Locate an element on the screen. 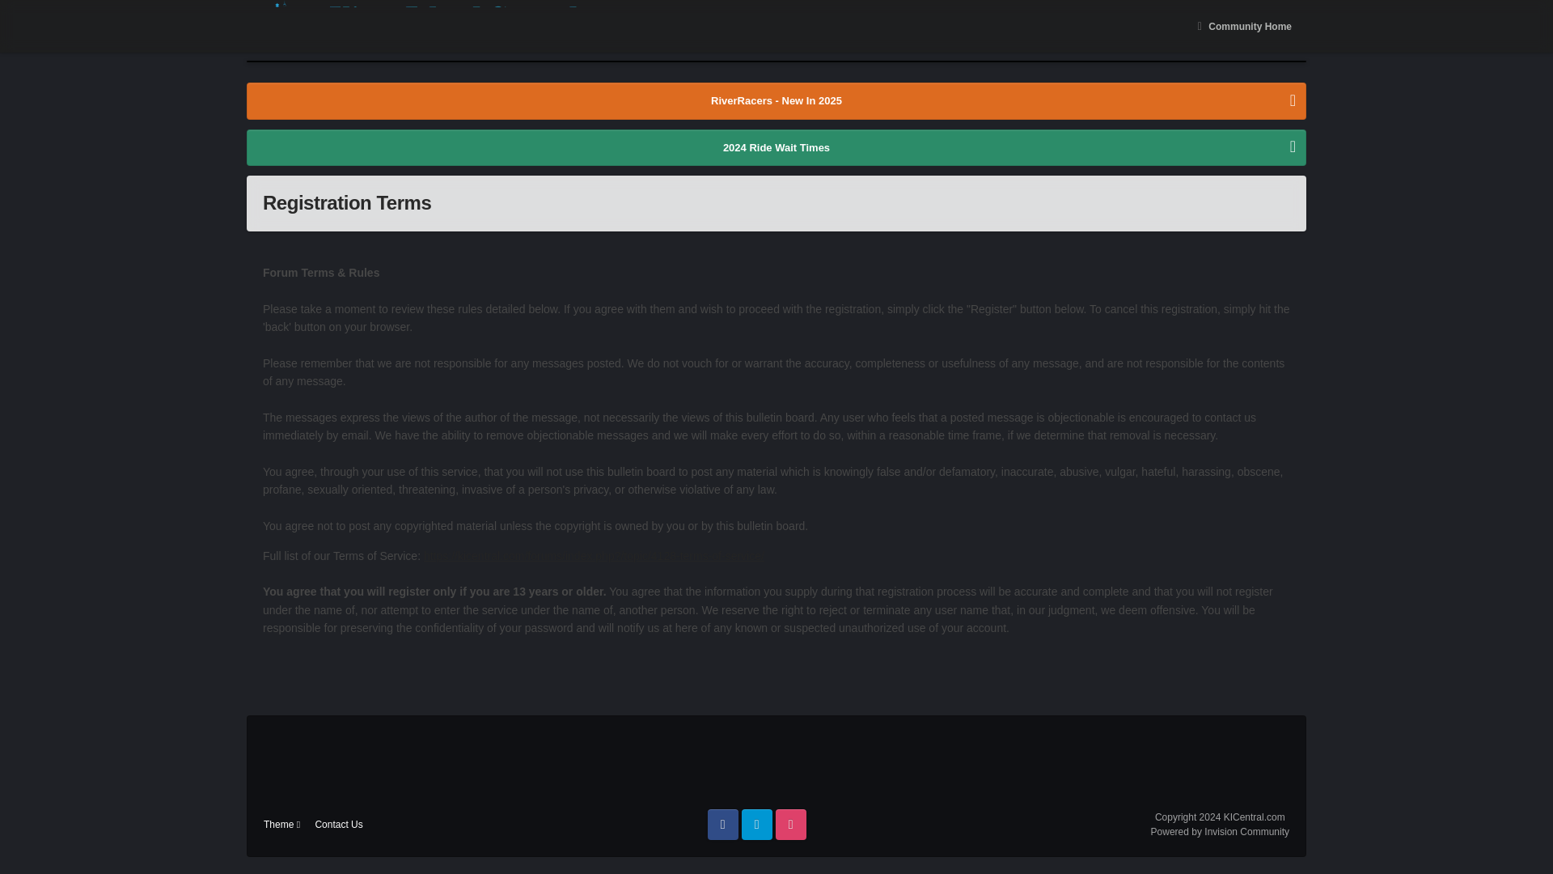 The height and width of the screenshot is (874, 1553). Community Home is located at coordinates (1242, 26).